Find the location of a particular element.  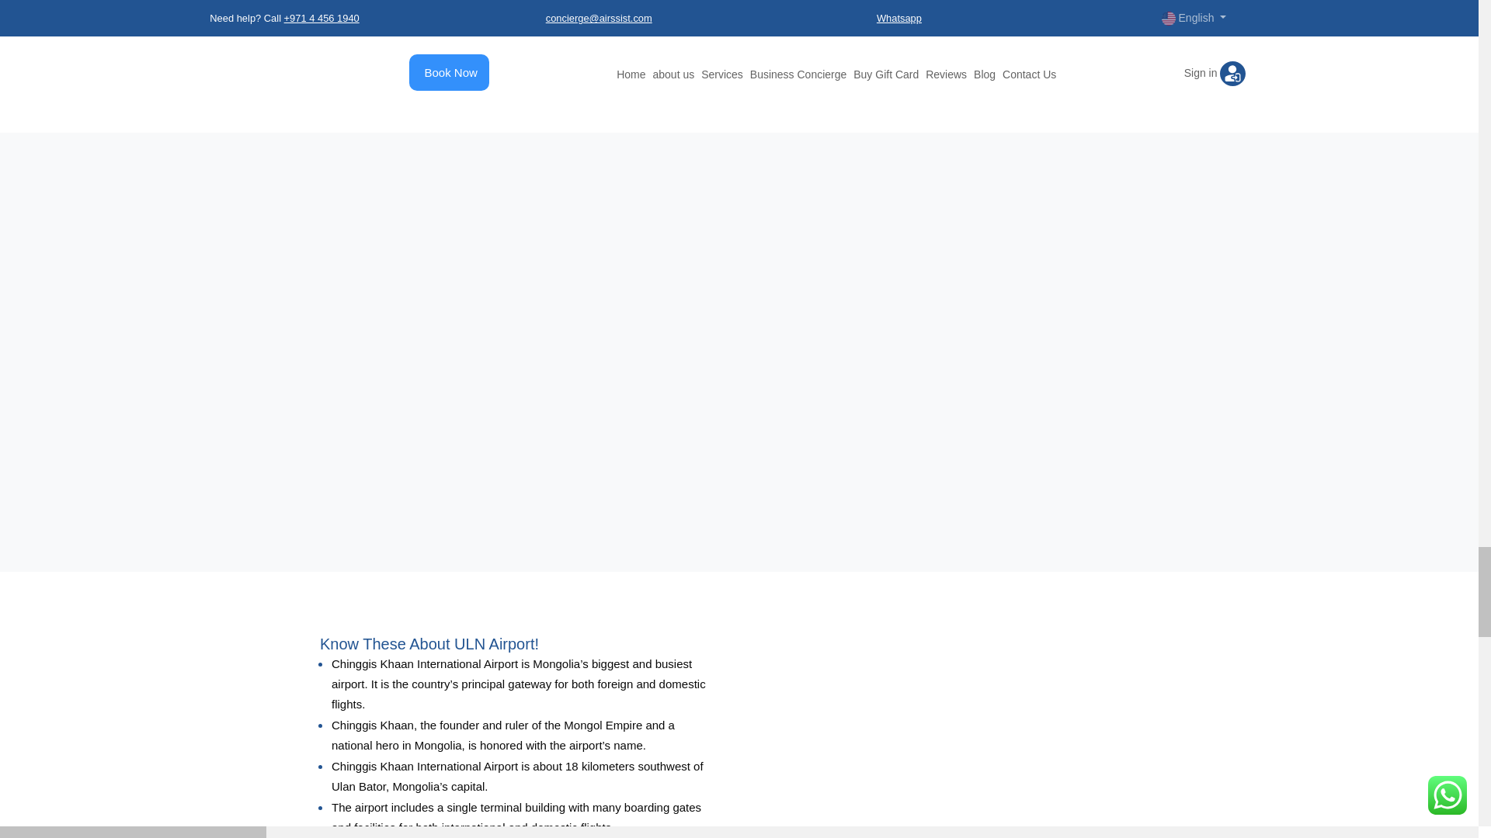

Business Lounge Access is located at coordinates (960, 736).